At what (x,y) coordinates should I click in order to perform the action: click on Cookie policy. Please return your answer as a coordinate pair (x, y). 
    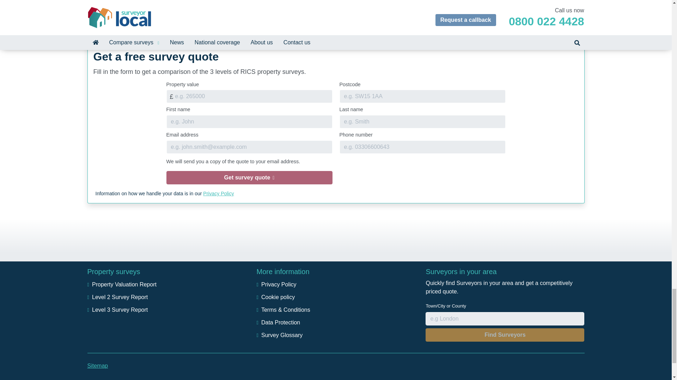
    Looking at the image, I should click on (275, 297).